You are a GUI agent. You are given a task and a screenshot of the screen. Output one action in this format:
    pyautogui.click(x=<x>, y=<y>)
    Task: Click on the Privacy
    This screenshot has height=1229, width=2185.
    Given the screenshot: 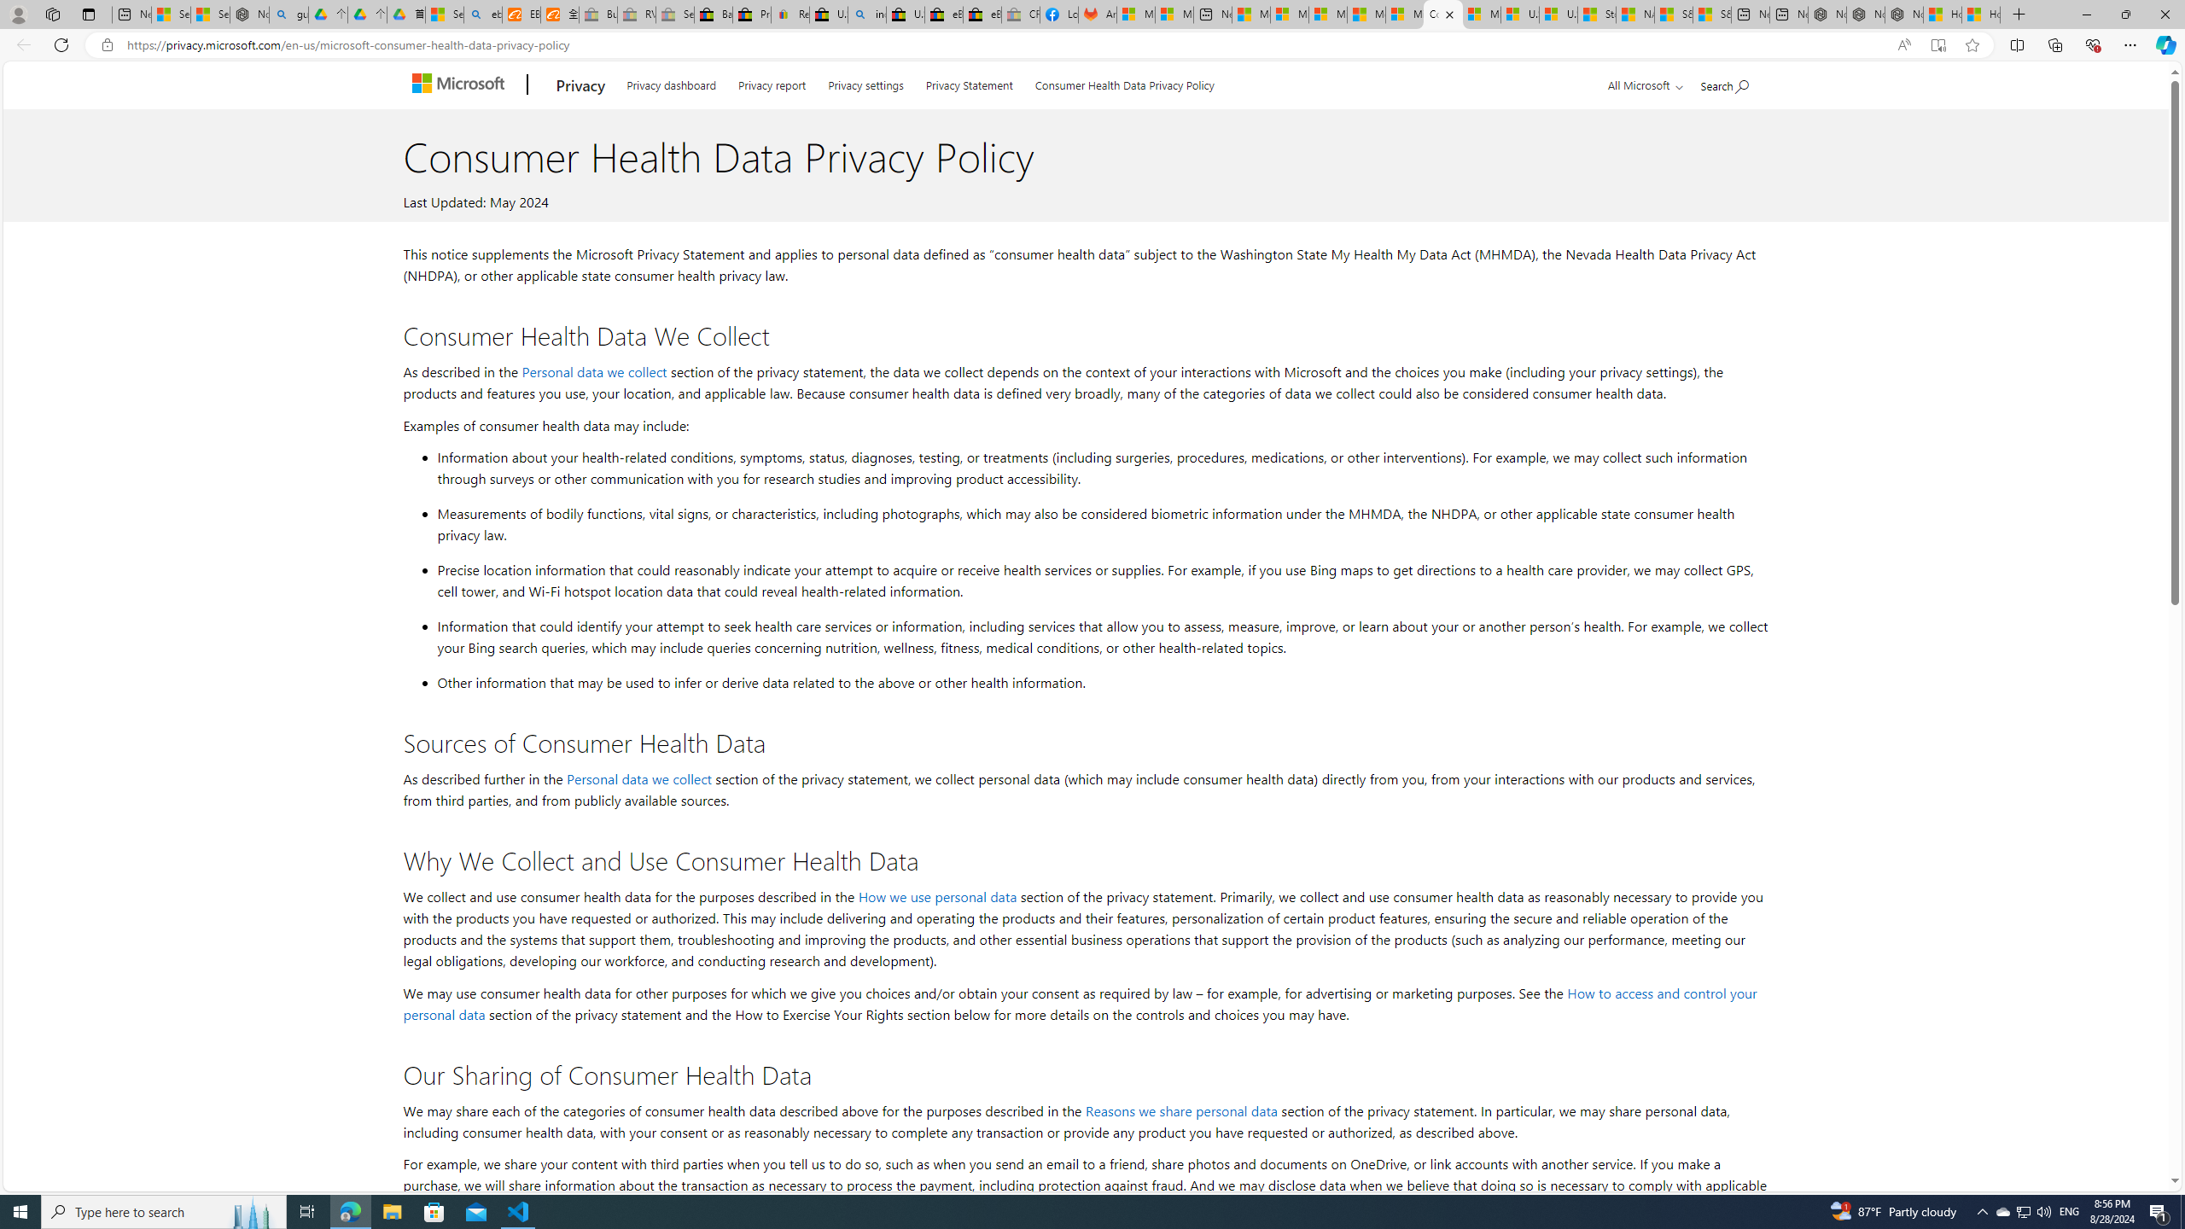 What is the action you would take?
    pyautogui.click(x=580, y=85)
    